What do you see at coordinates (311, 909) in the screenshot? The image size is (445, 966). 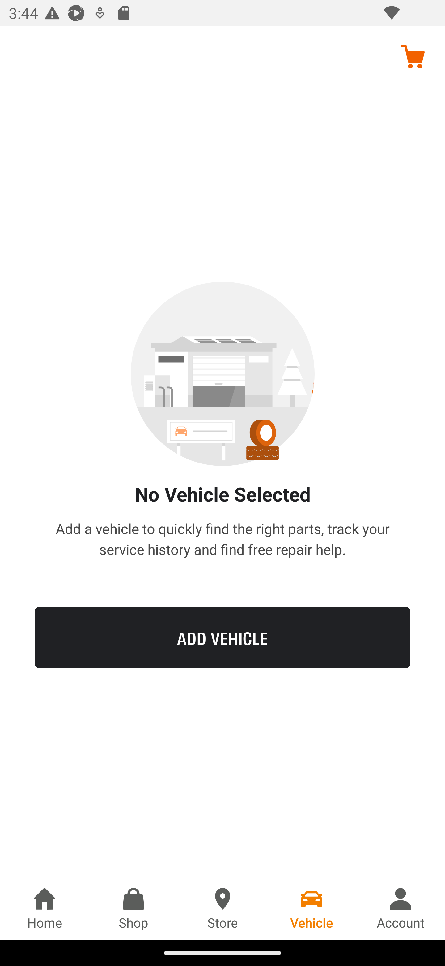 I see `Vehicle` at bounding box center [311, 909].